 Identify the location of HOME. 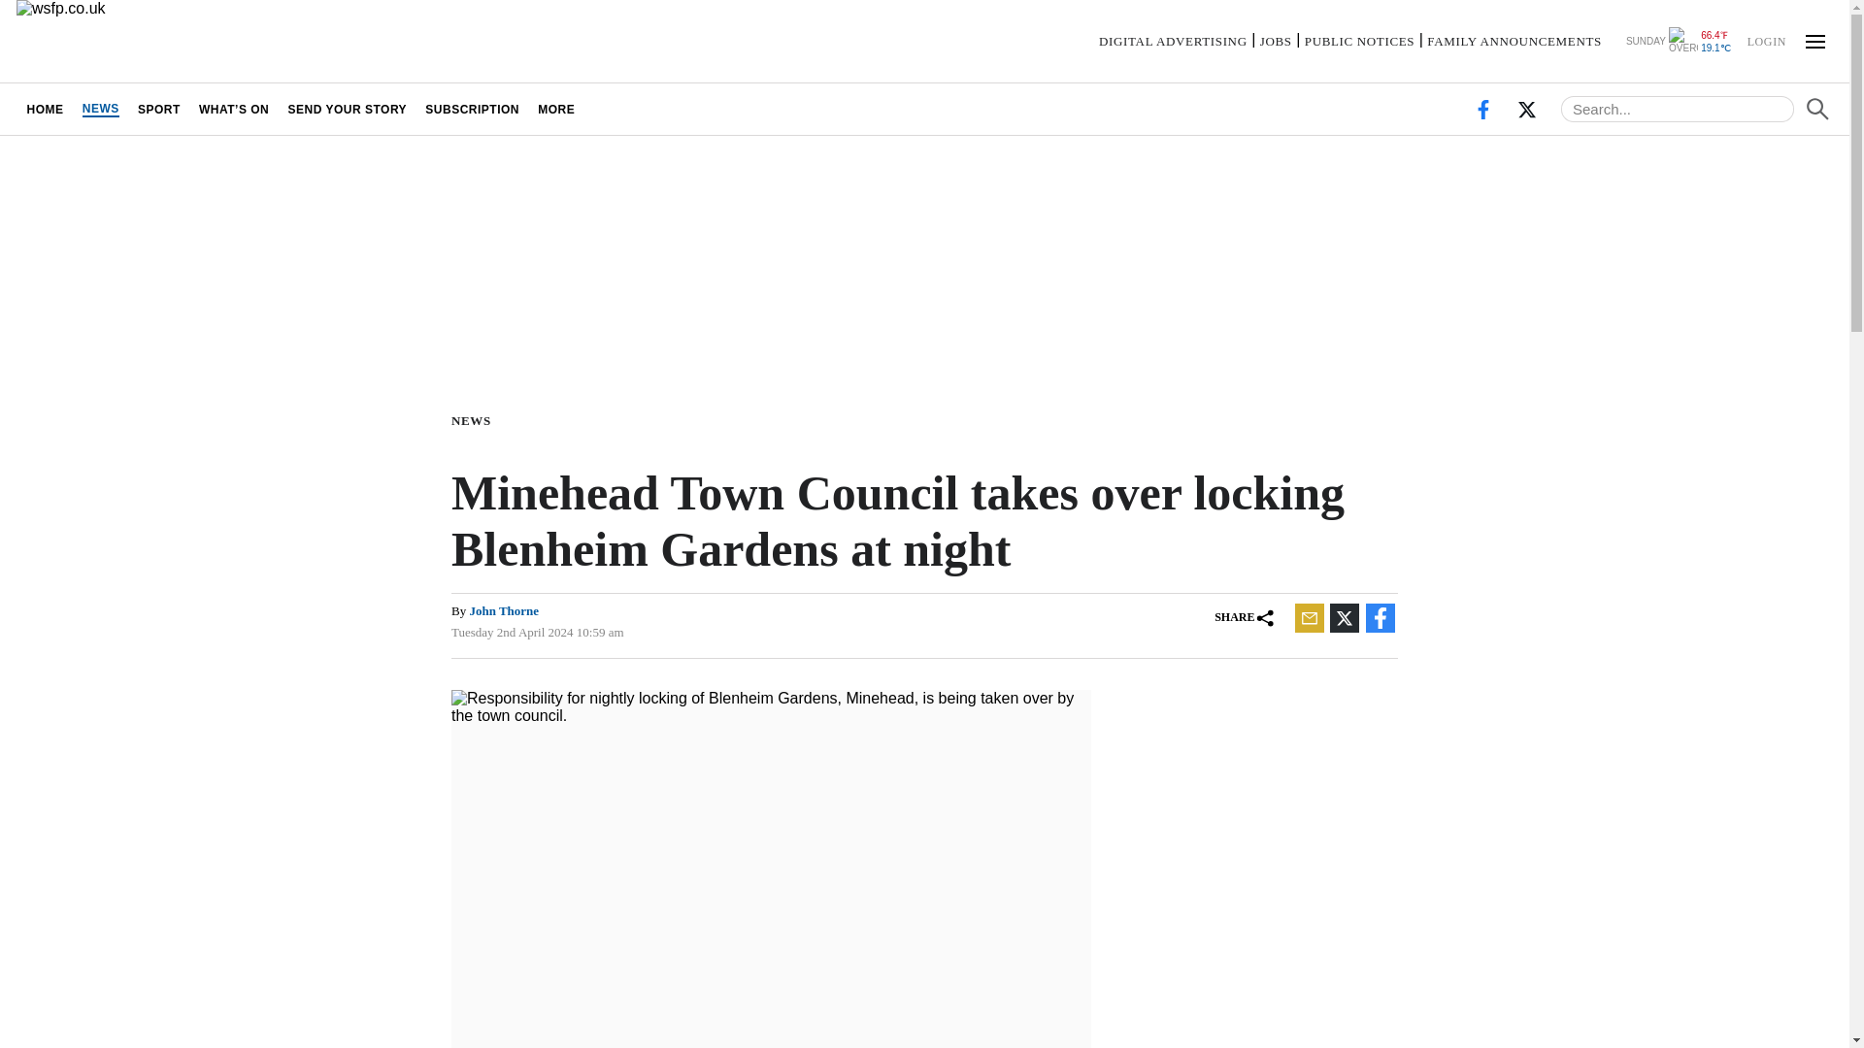
(45, 109).